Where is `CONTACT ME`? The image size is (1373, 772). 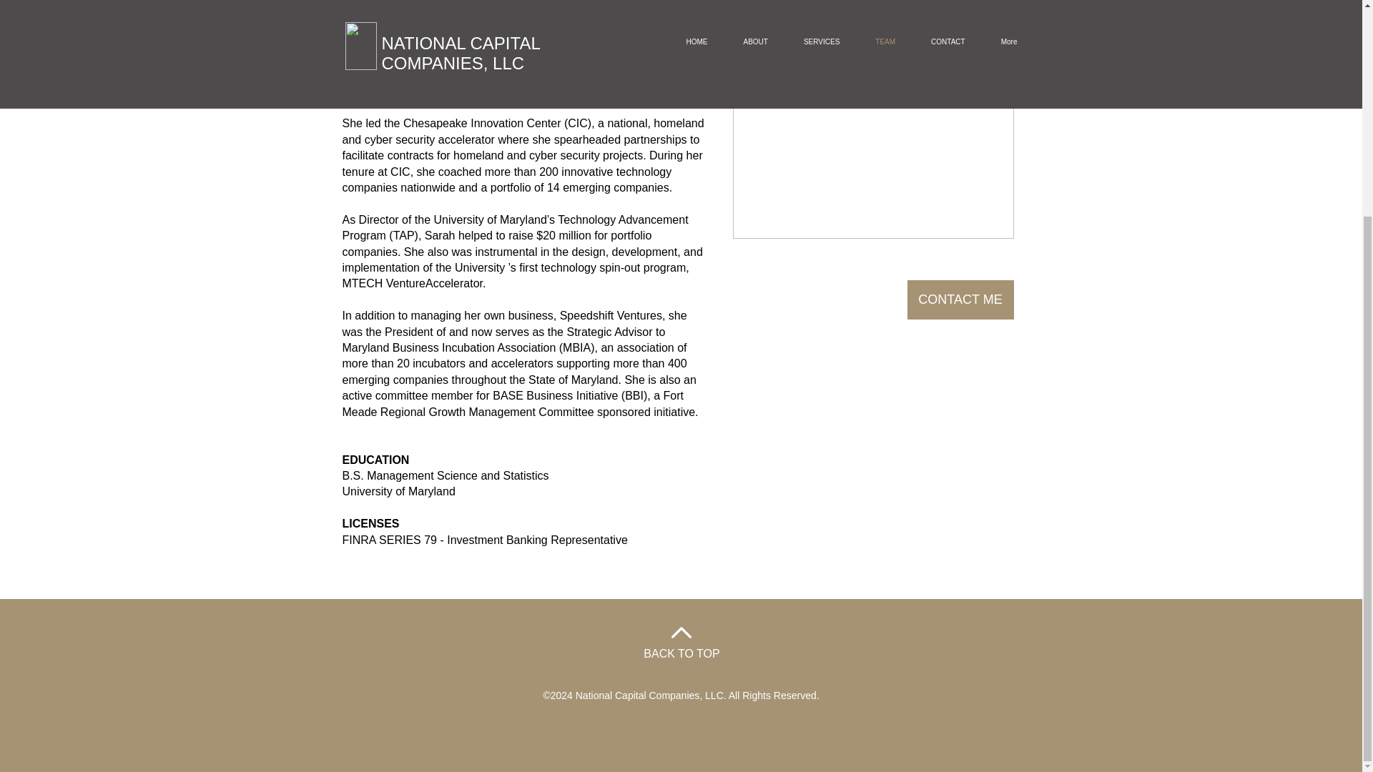 CONTACT ME is located at coordinates (960, 300).